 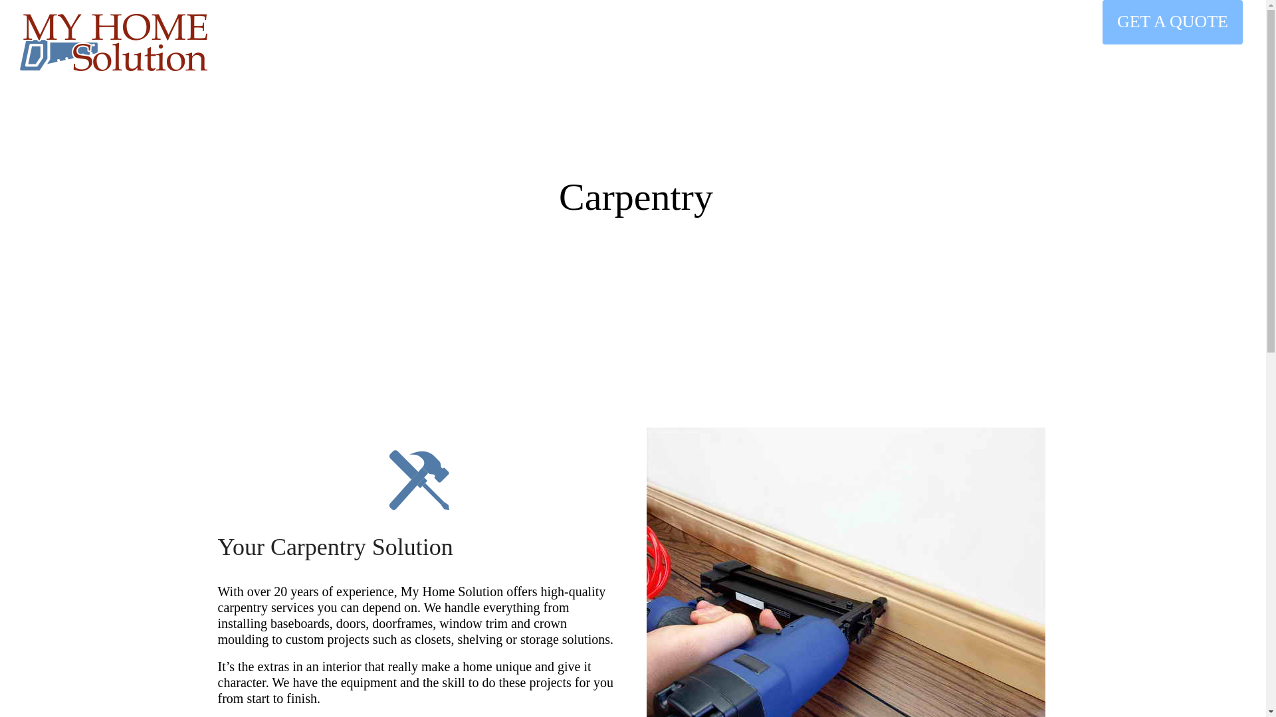 I want to click on My Home Solutions, so click(x=114, y=42).